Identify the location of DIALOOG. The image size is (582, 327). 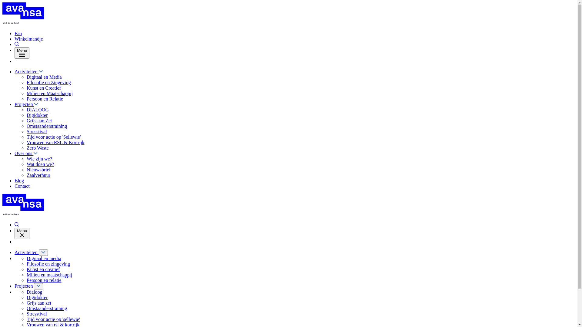
(38, 110).